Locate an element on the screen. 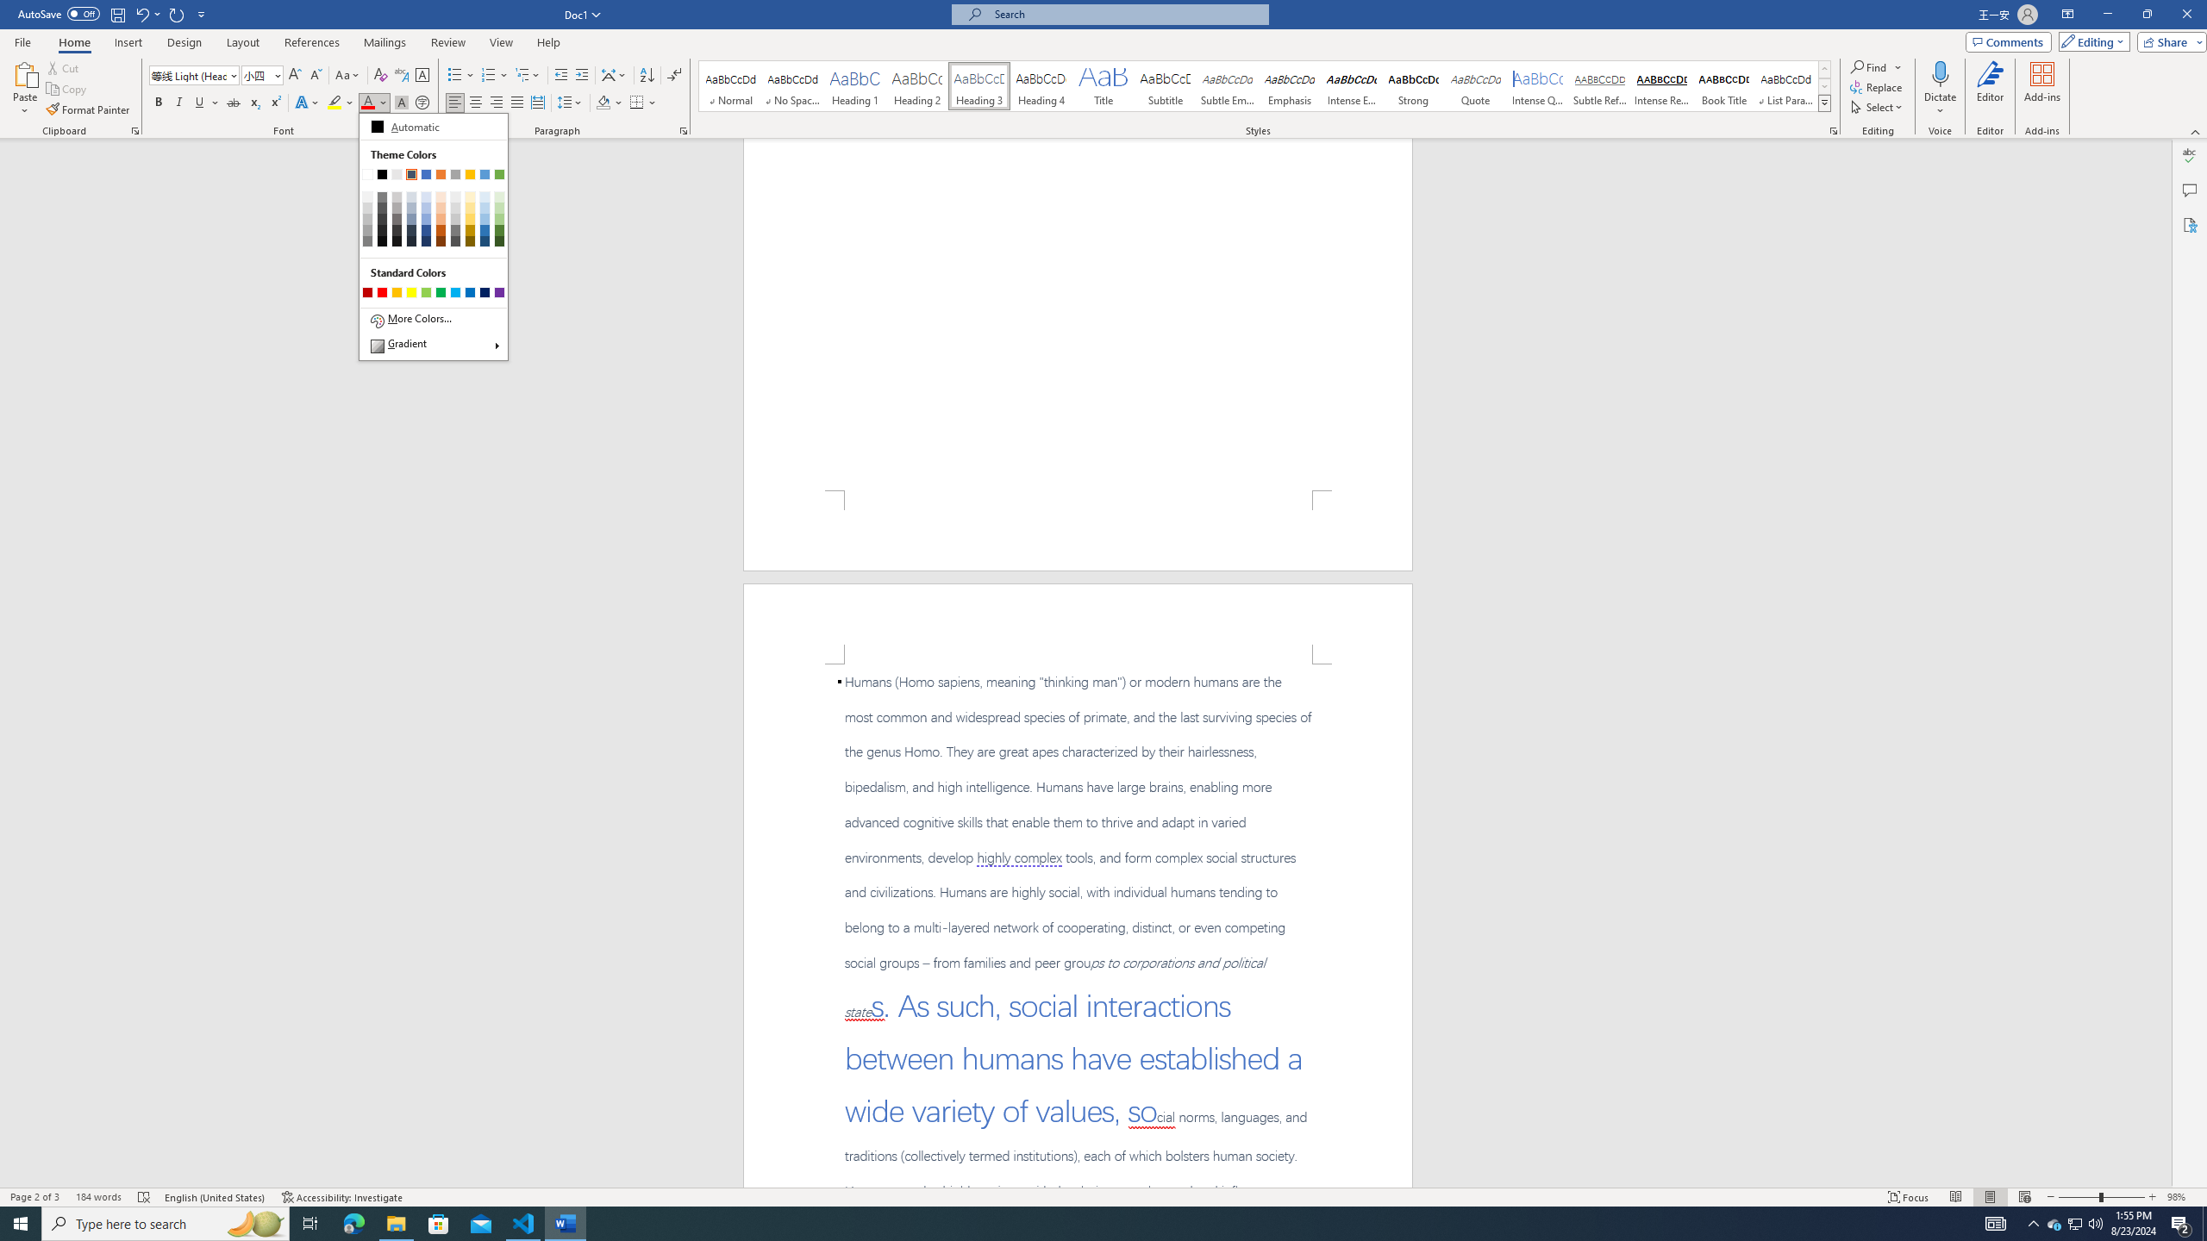 Image resolution: width=2207 pixels, height=1241 pixels. Class: MsoCommandBar is located at coordinates (1103, 1196).